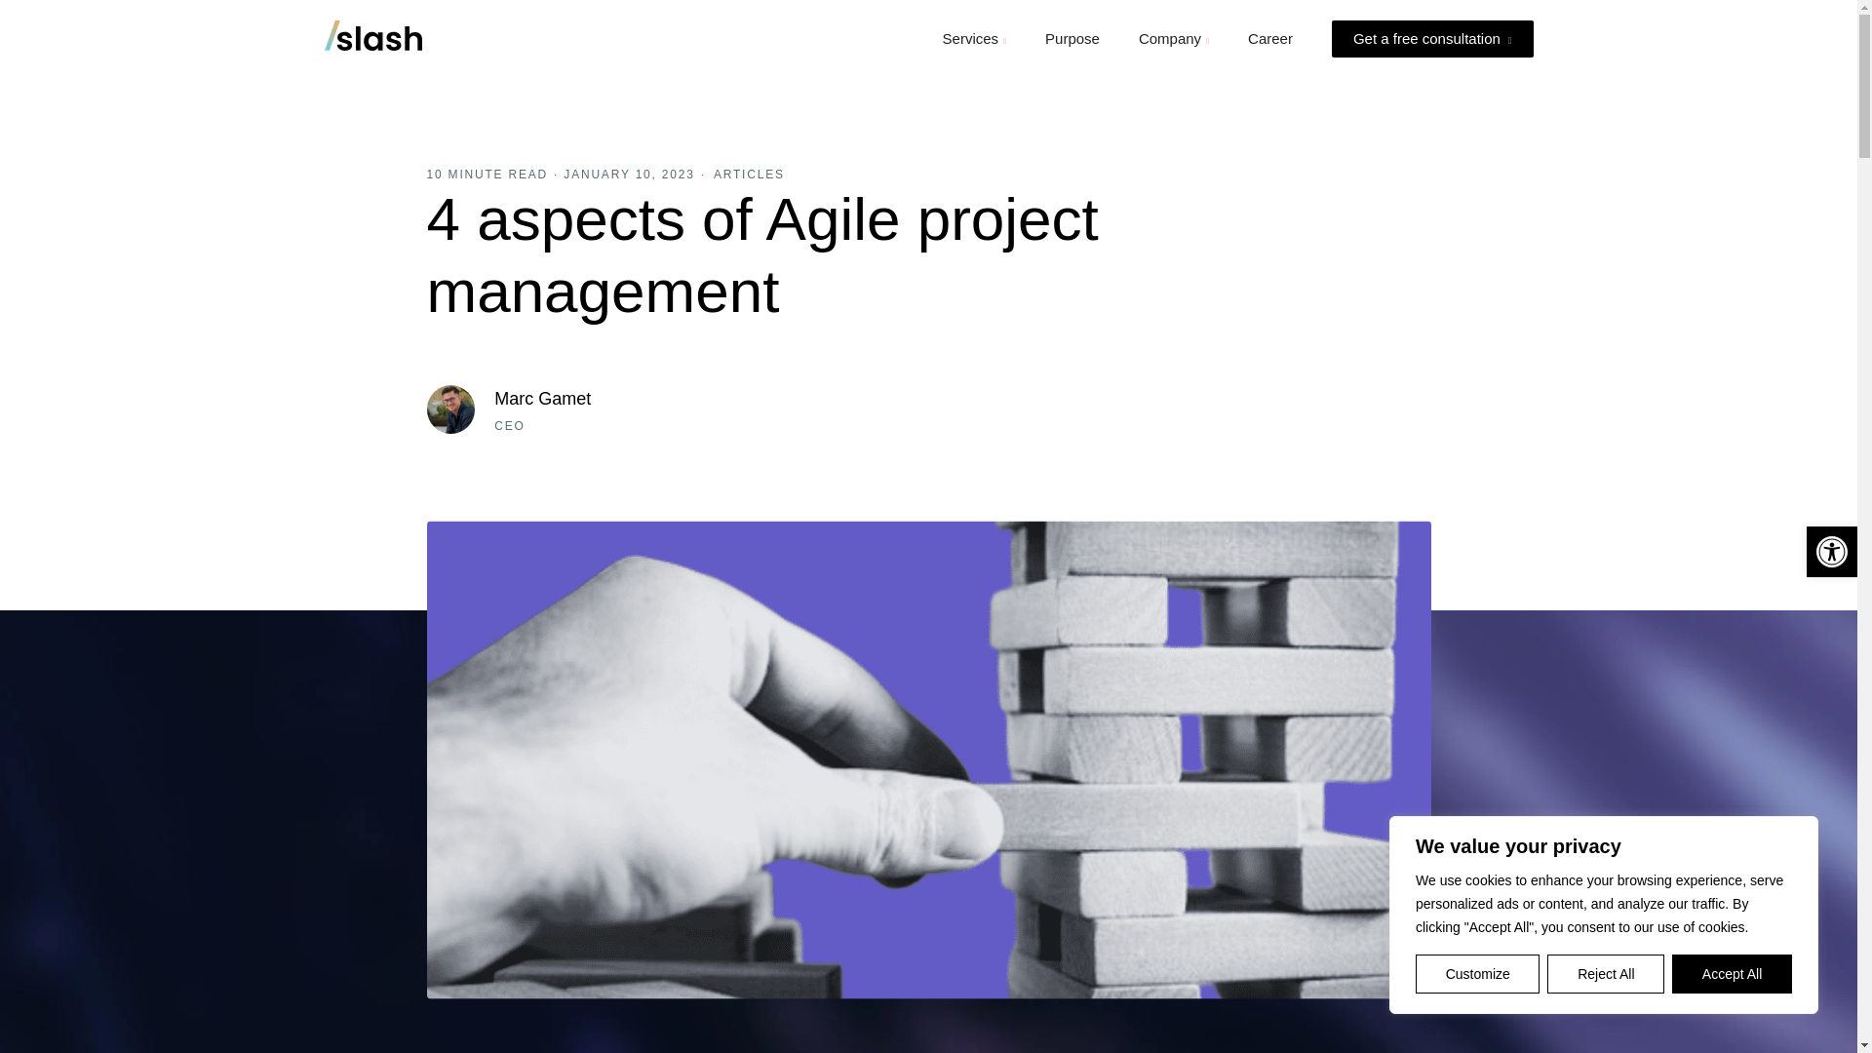  Describe the element at coordinates (971, 39) in the screenshot. I see `Services` at that location.